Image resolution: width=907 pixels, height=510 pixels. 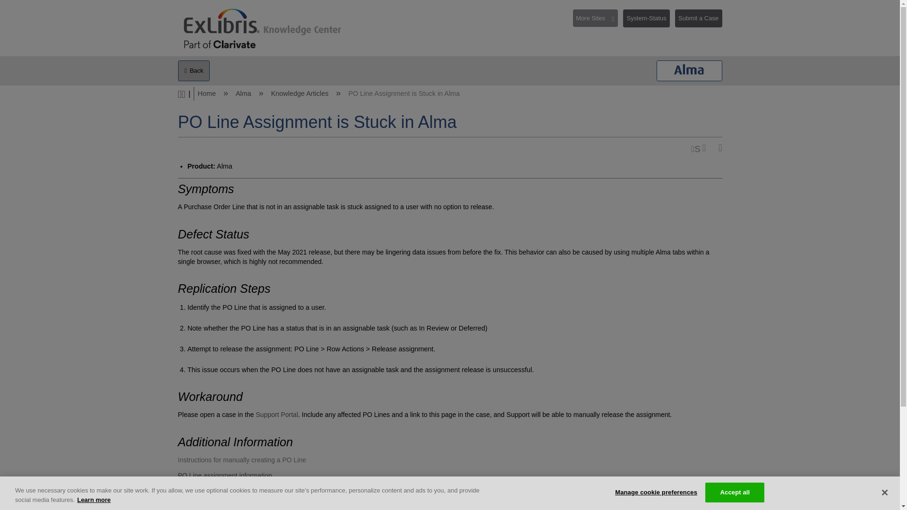 What do you see at coordinates (244, 93) in the screenshot?
I see `Alma` at bounding box center [244, 93].